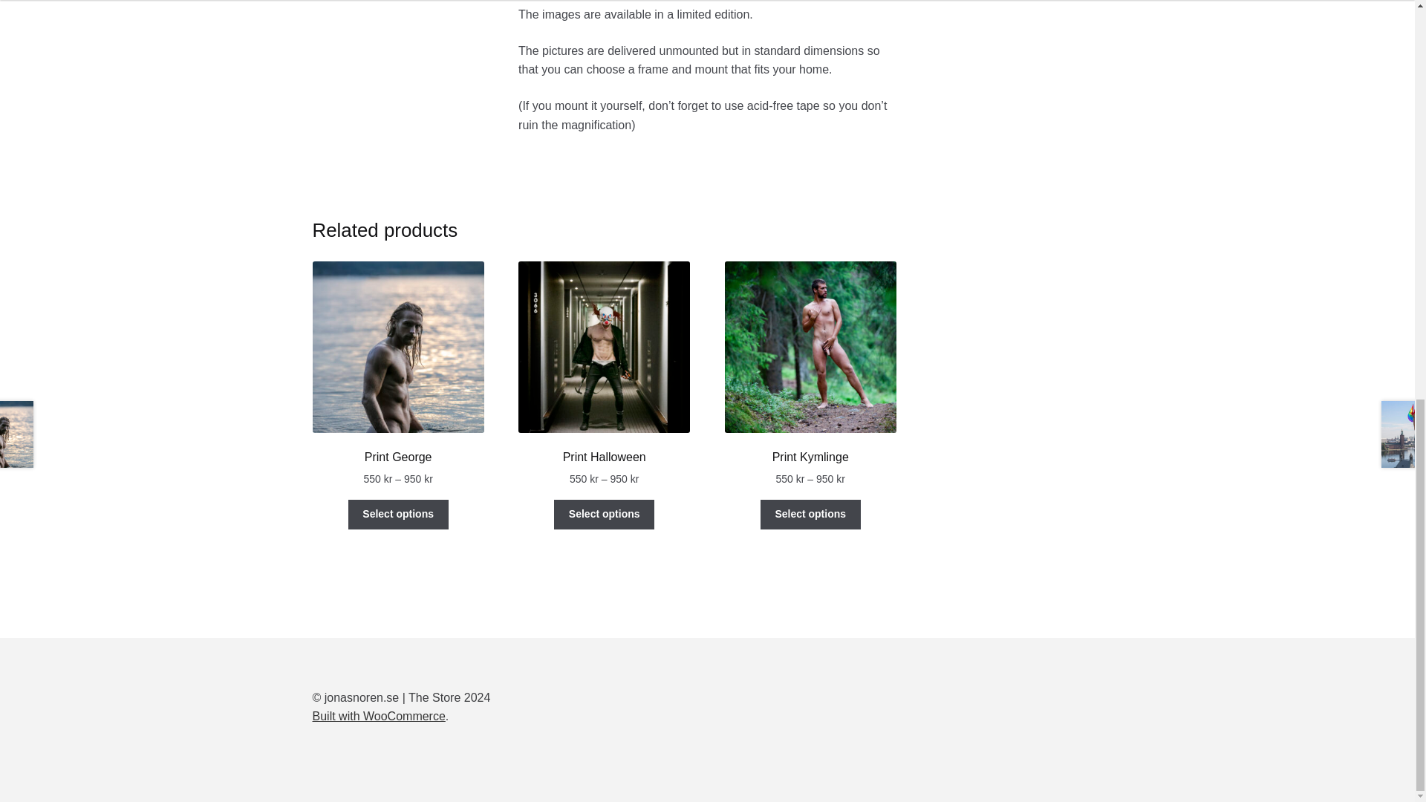 The height and width of the screenshot is (802, 1426). What do you see at coordinates (397, 514) in the screenshot?
I see `Select options` at bounding box center [397, 514].